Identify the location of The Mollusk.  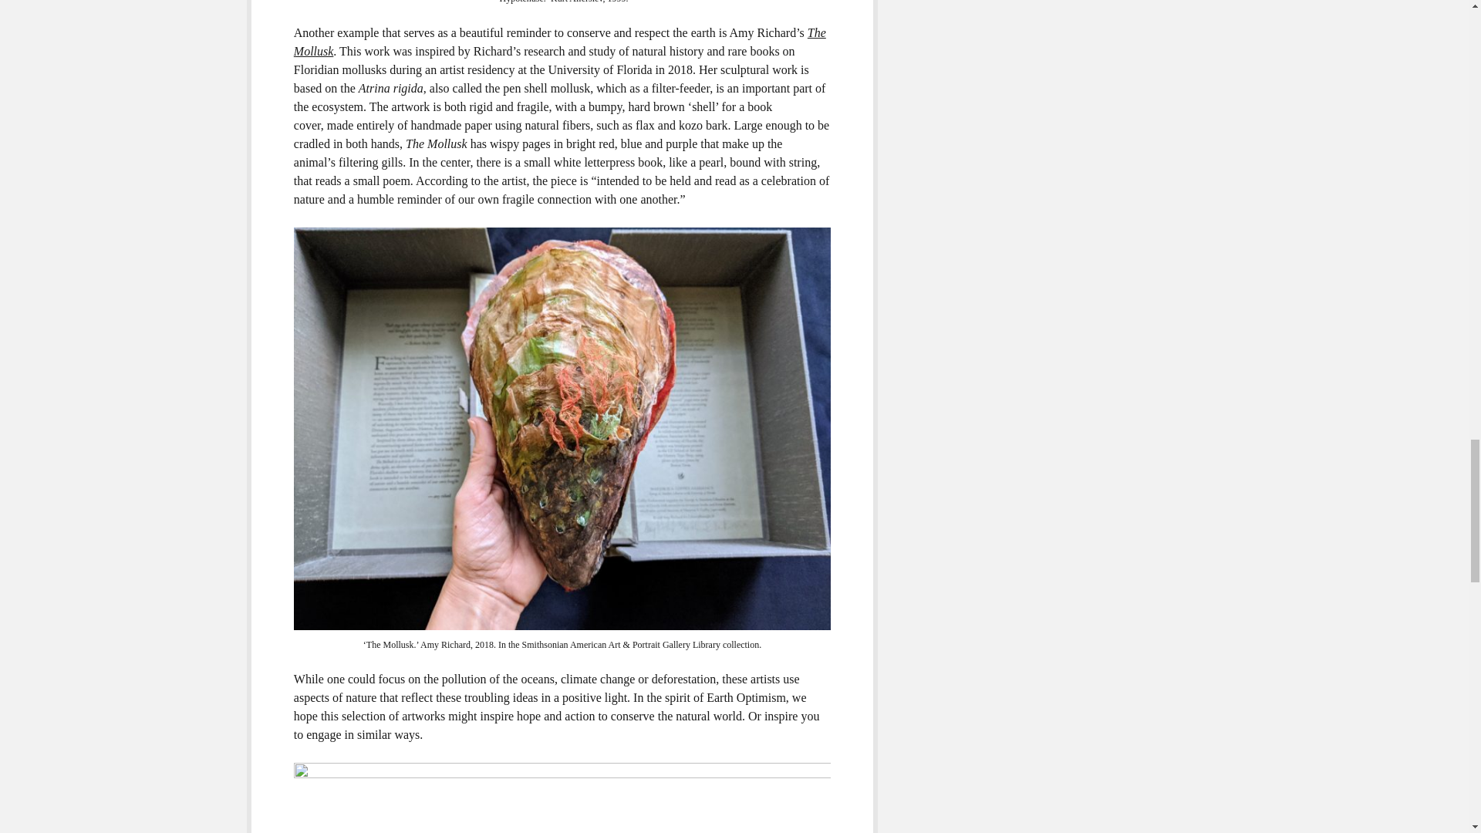
(560, 42).